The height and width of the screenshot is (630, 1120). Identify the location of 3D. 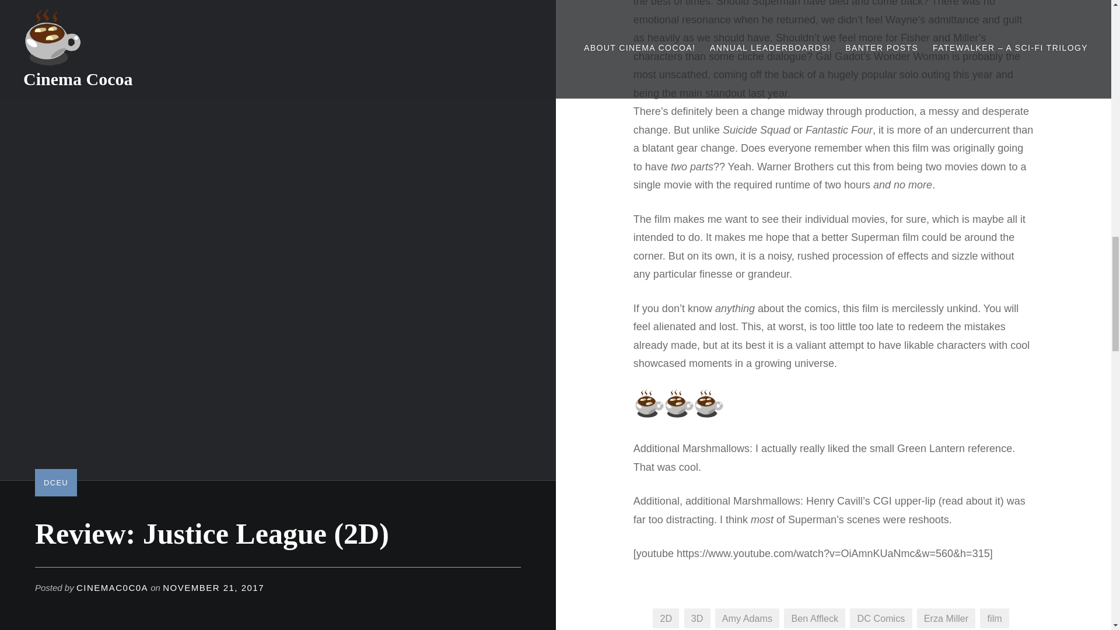
(697, 617).